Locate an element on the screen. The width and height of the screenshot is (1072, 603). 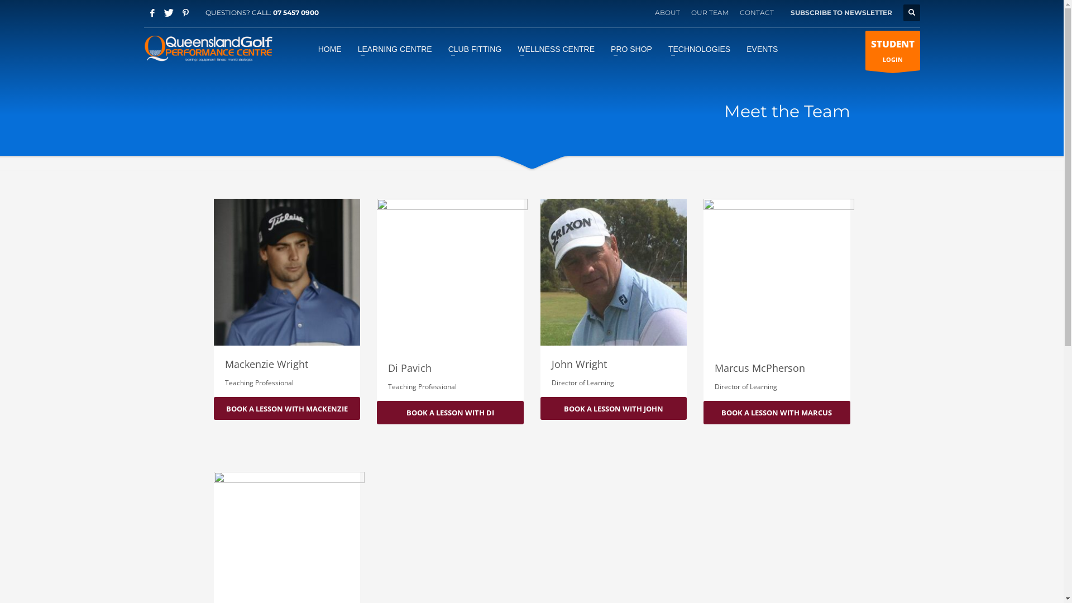
Mackenzie Wright
Teaching Professional is located at coordinates (287, 298).